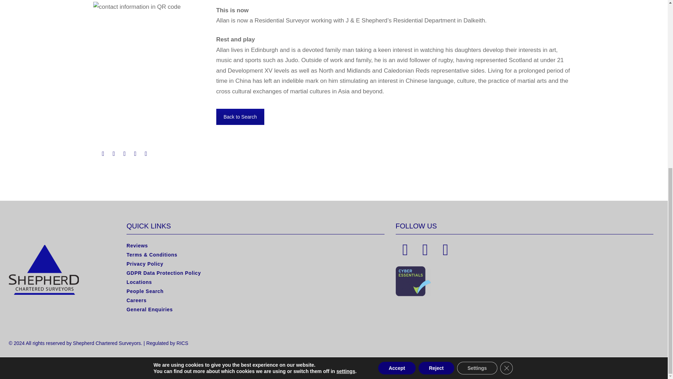  What do you see at coordinates (137, 7) in the screenshot?
I see `contact information in QR code` at bounding box center [137, 7].